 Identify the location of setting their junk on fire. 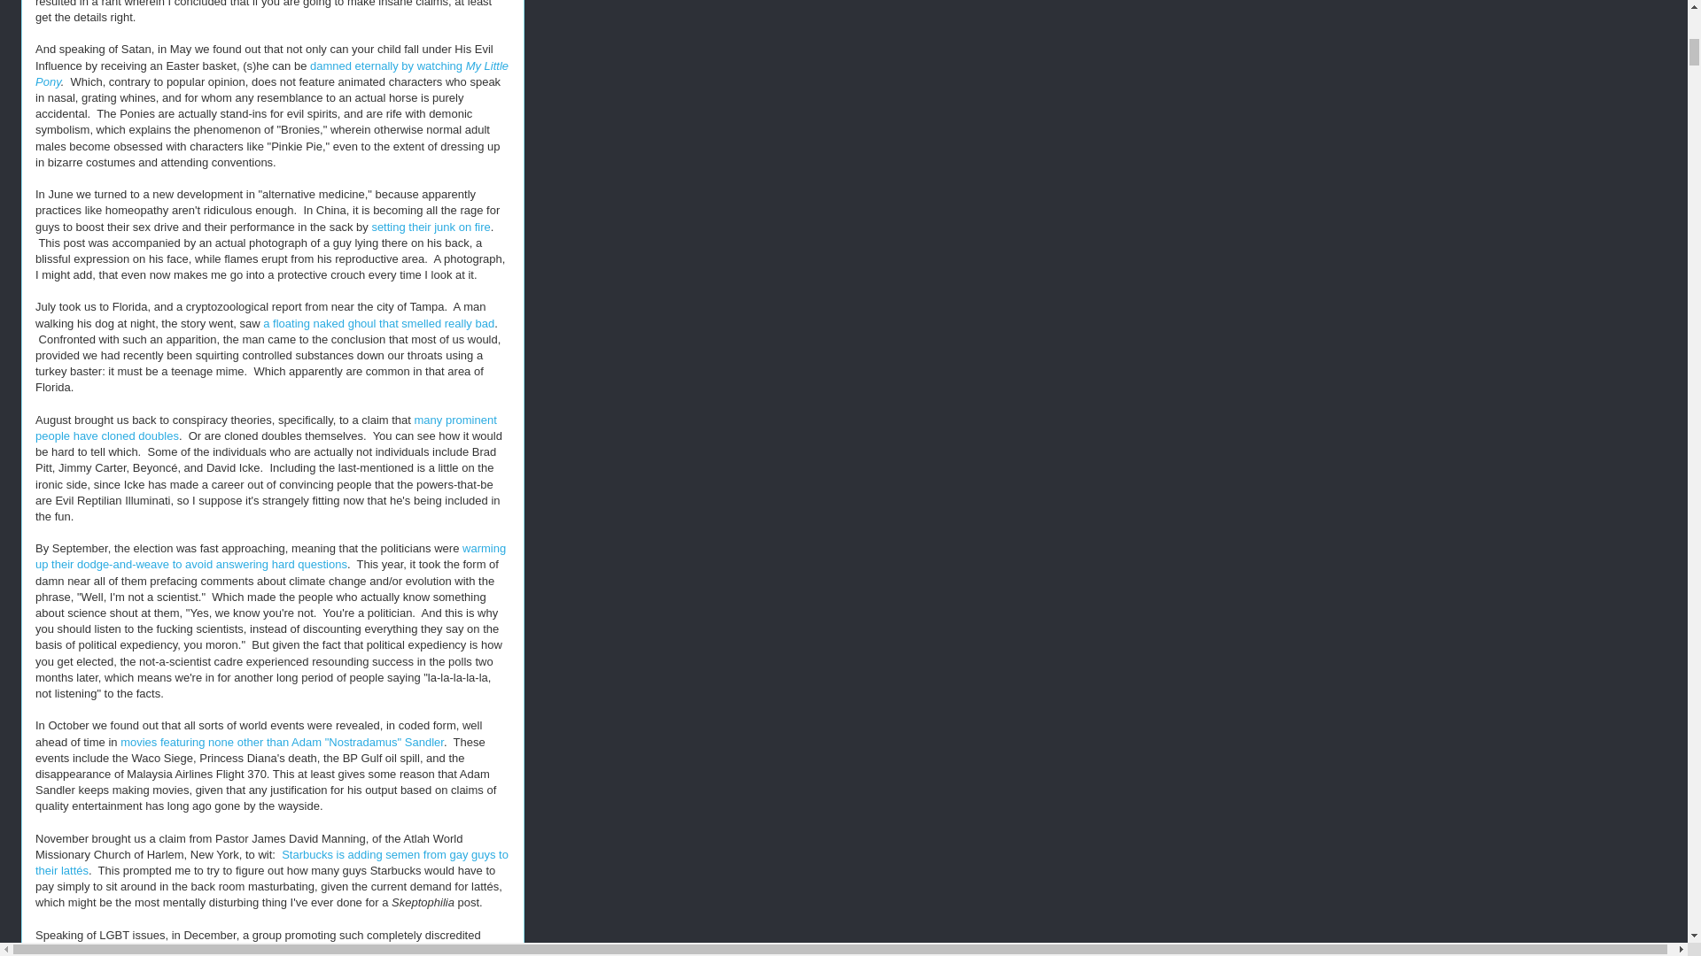
(430, 227).